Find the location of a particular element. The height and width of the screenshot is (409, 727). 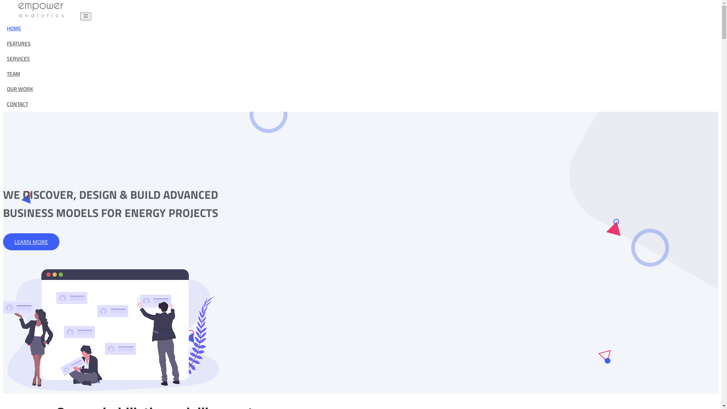

FEATURES is located at coordinates (19, 43).